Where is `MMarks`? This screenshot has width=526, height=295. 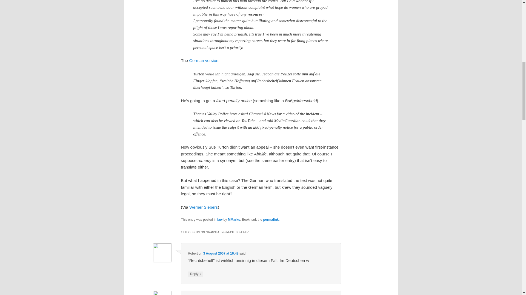 MMarks is located at coordinates (234, 220).